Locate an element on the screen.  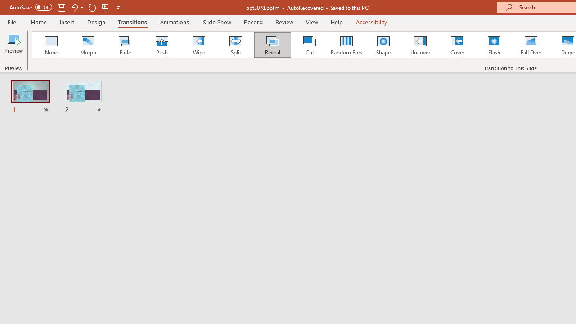
Push is located at coordinates (162, 45).